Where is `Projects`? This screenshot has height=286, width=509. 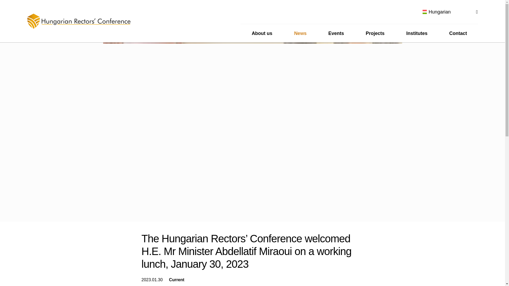
Projects is located at coordinates (375, 33).